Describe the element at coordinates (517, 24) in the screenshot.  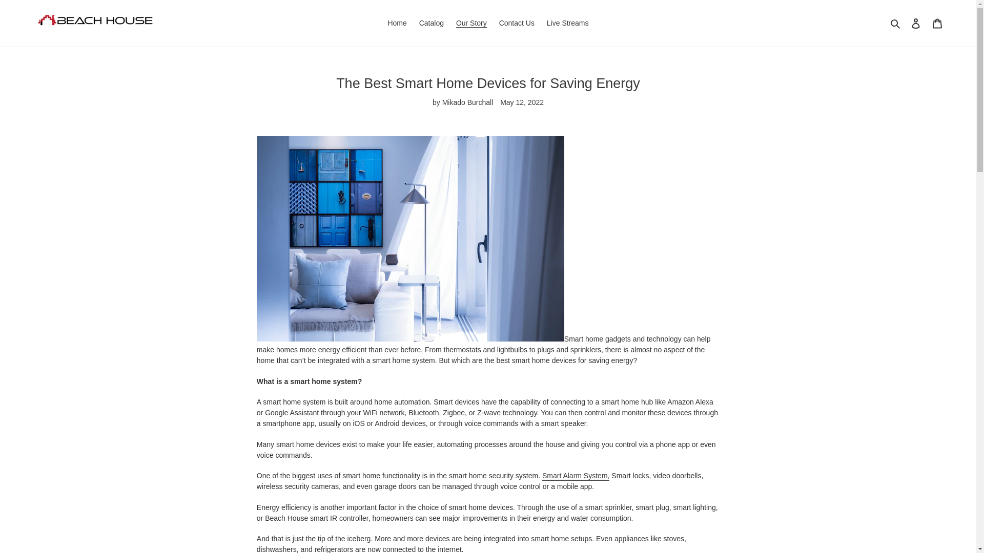
I see `Contact Us` at that location.